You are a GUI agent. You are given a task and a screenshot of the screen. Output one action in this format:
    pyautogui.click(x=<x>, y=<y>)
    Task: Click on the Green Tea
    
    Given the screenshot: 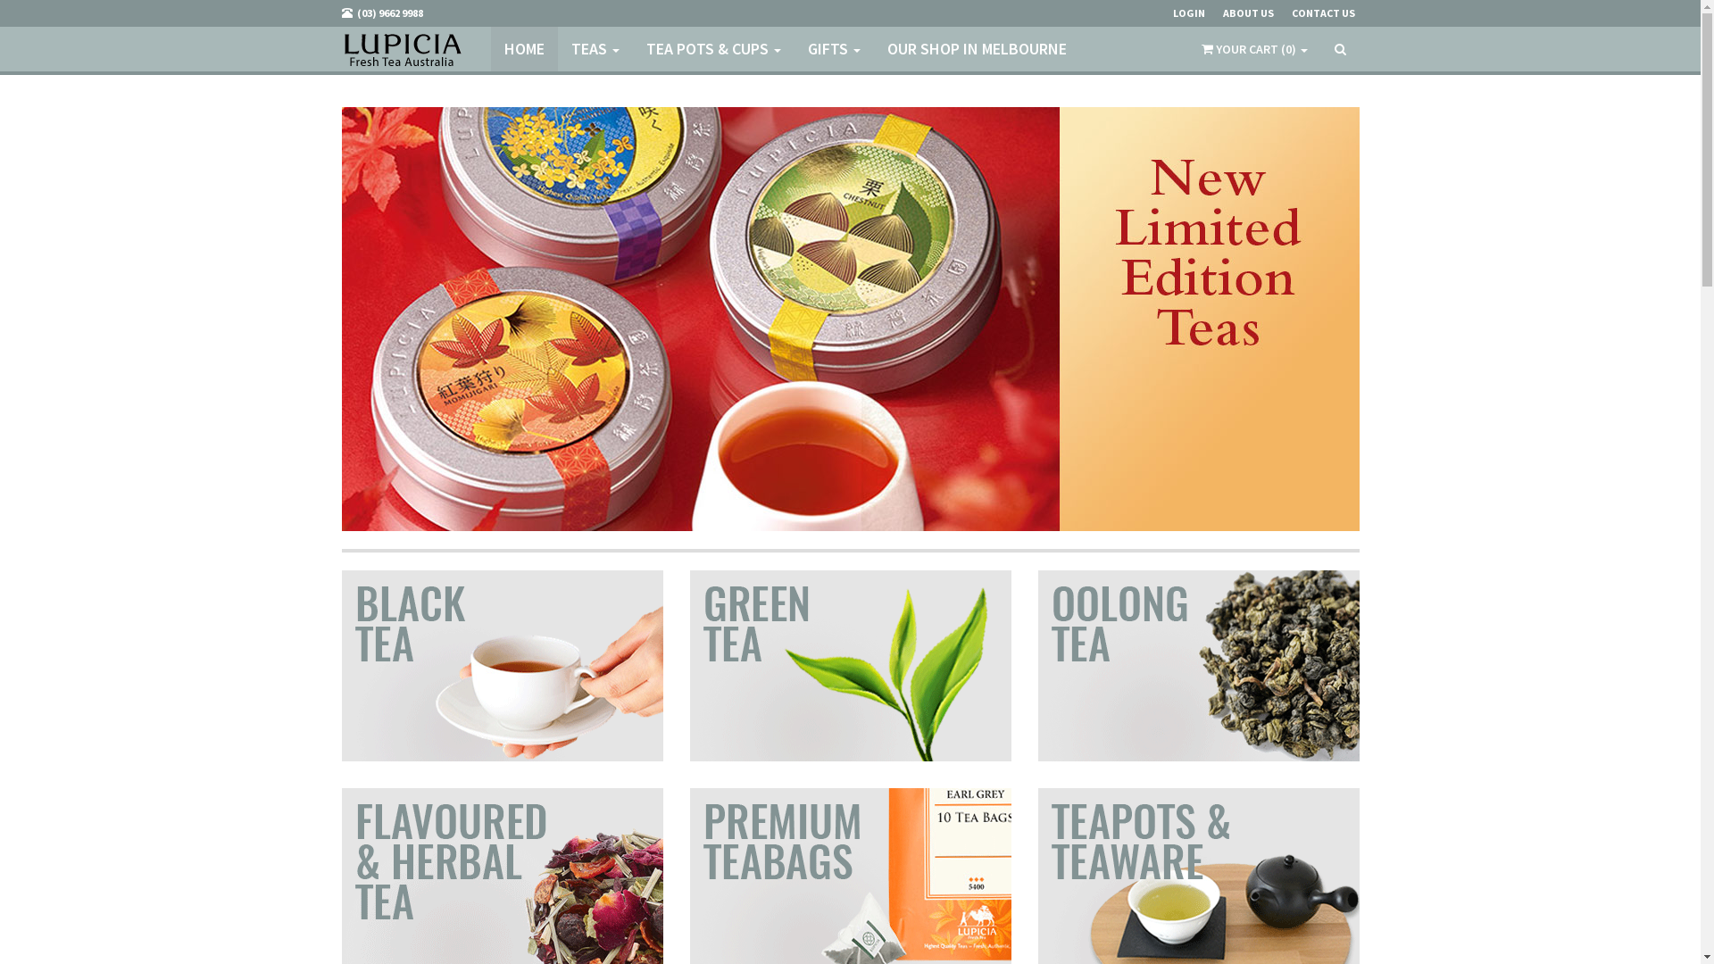 What is the action you would take?
    pyautogui.click(x=850, y=666)
    